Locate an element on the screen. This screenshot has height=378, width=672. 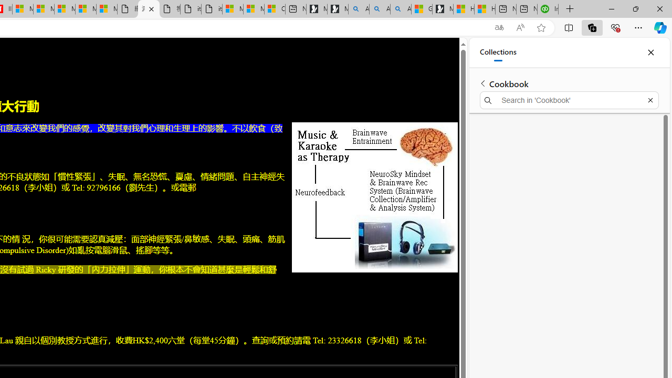
Settings and more (Alt+F) is located at coordinates (638, 27).